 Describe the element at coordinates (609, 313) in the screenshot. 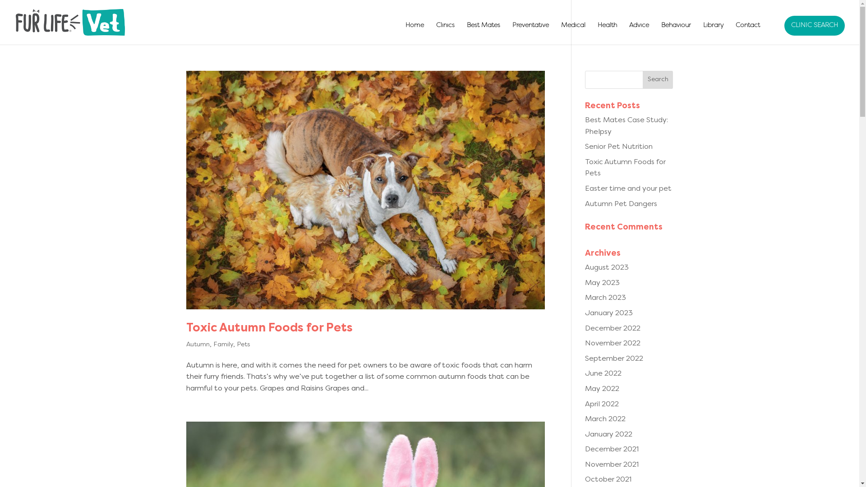

I see `January 2023` at that location.